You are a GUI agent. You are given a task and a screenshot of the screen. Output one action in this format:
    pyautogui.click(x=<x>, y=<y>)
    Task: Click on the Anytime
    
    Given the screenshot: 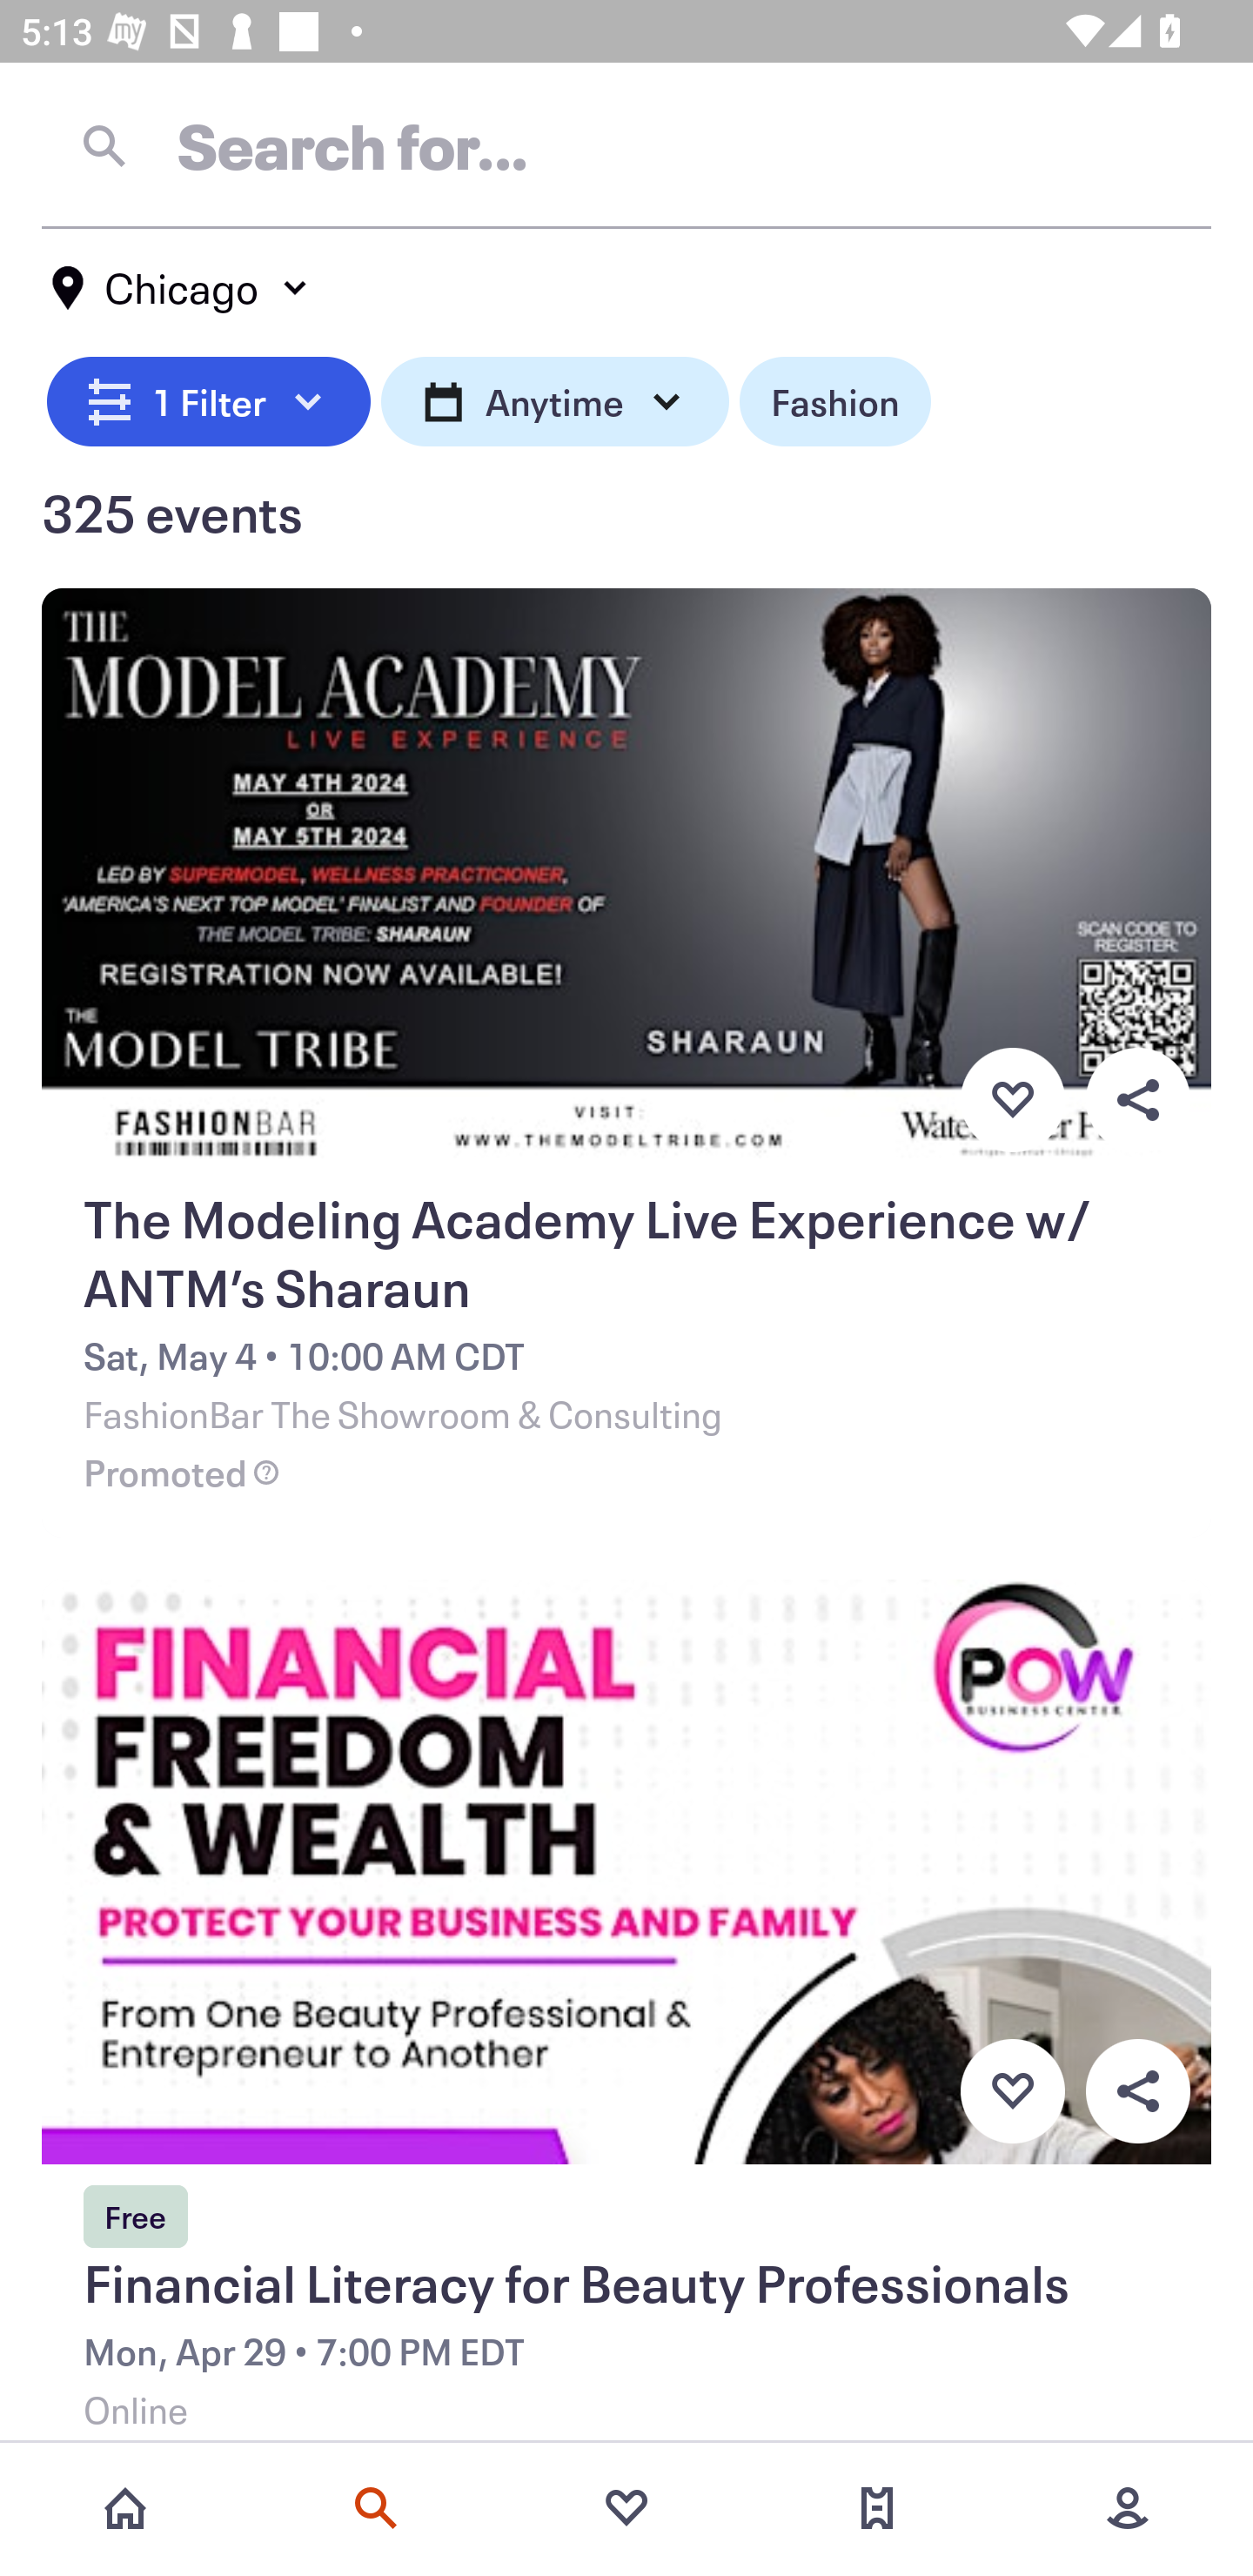 What is the action you would take?
    pyautogui.click(x=555, y=397)
    